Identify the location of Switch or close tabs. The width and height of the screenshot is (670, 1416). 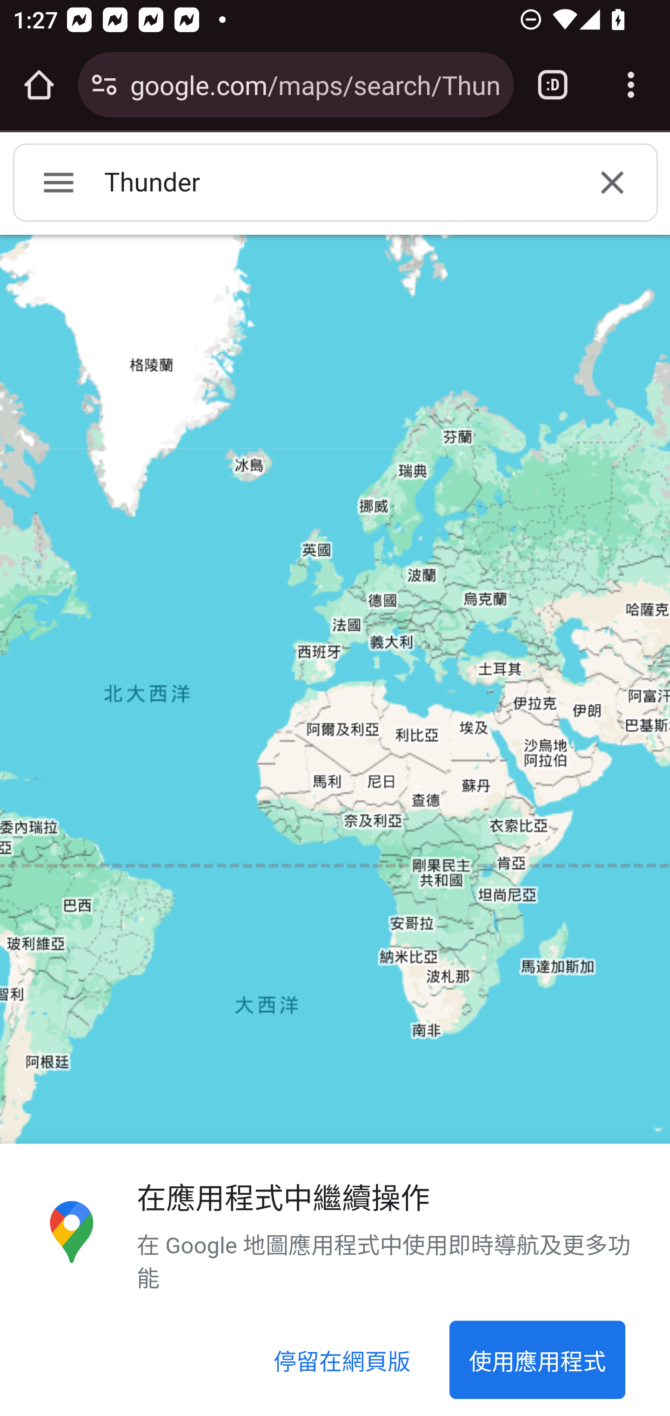
(553, 85).